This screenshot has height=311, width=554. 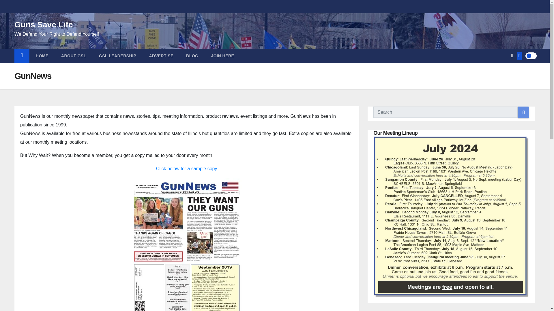 What do you see at coordinates (74, 56) in the screenshot?
I see `ABOUT GSL` at bounding box center [74, 56].